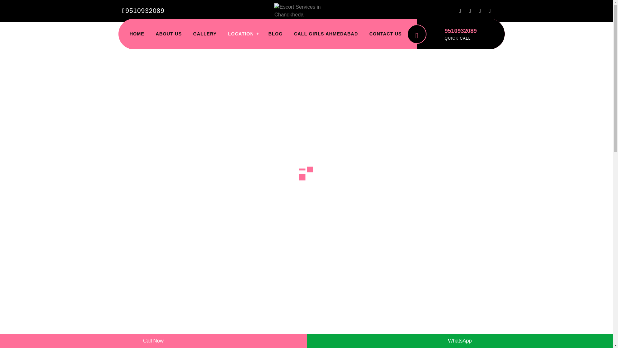 The image size is (618, 348). I want to click on LOCATION, so click(241, 34).